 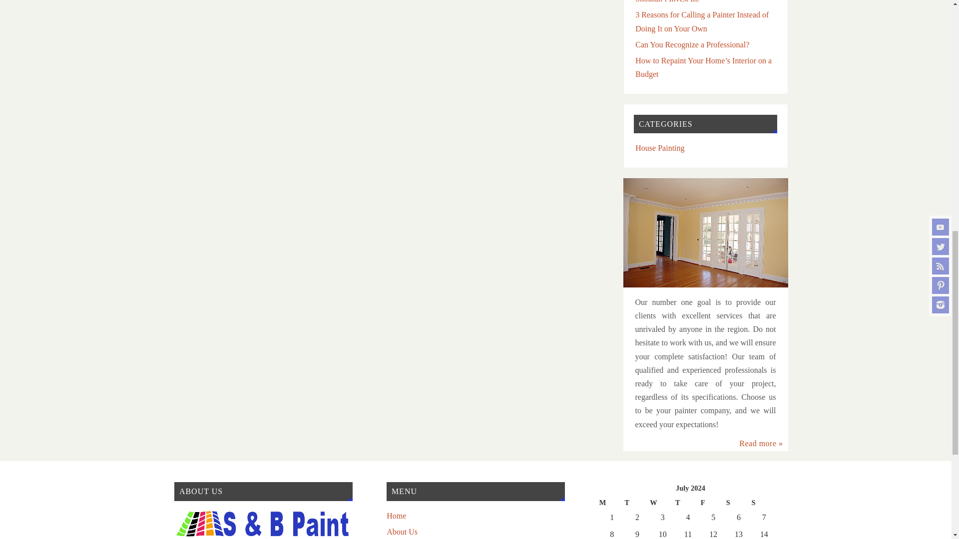 I want to click on Can You Recognize a Professional?, so click(x=692, y=45).